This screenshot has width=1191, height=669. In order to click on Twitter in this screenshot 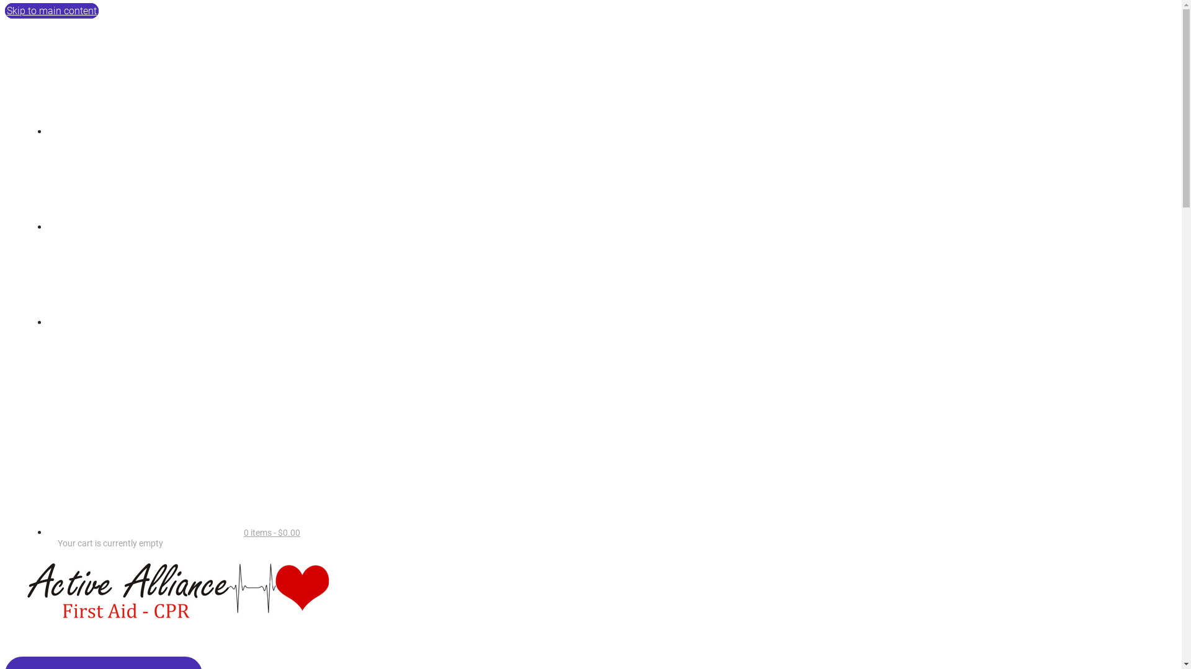, I will do `click(141, 227)`.